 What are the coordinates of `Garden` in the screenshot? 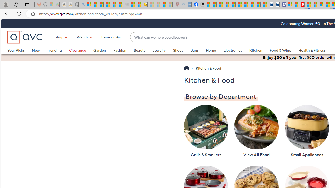 It's located at (99, 50).